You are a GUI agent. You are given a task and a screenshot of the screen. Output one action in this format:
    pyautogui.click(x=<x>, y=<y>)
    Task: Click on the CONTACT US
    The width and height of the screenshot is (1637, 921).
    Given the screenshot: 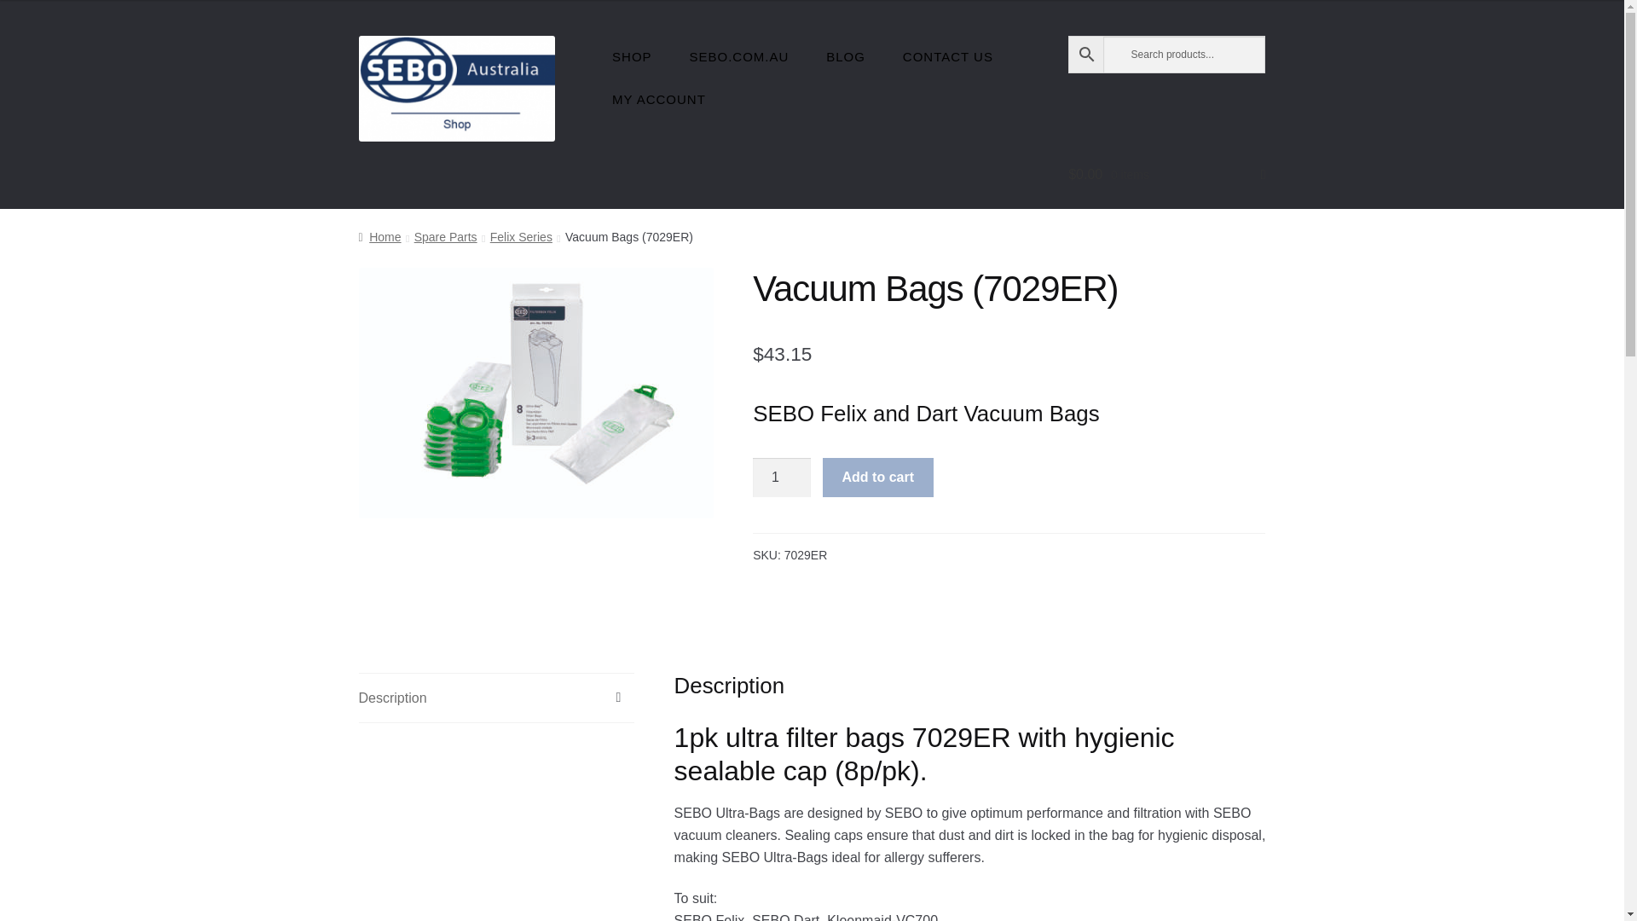 What is the action you would take?
    pyautogui.click(x=947, y=56)
    